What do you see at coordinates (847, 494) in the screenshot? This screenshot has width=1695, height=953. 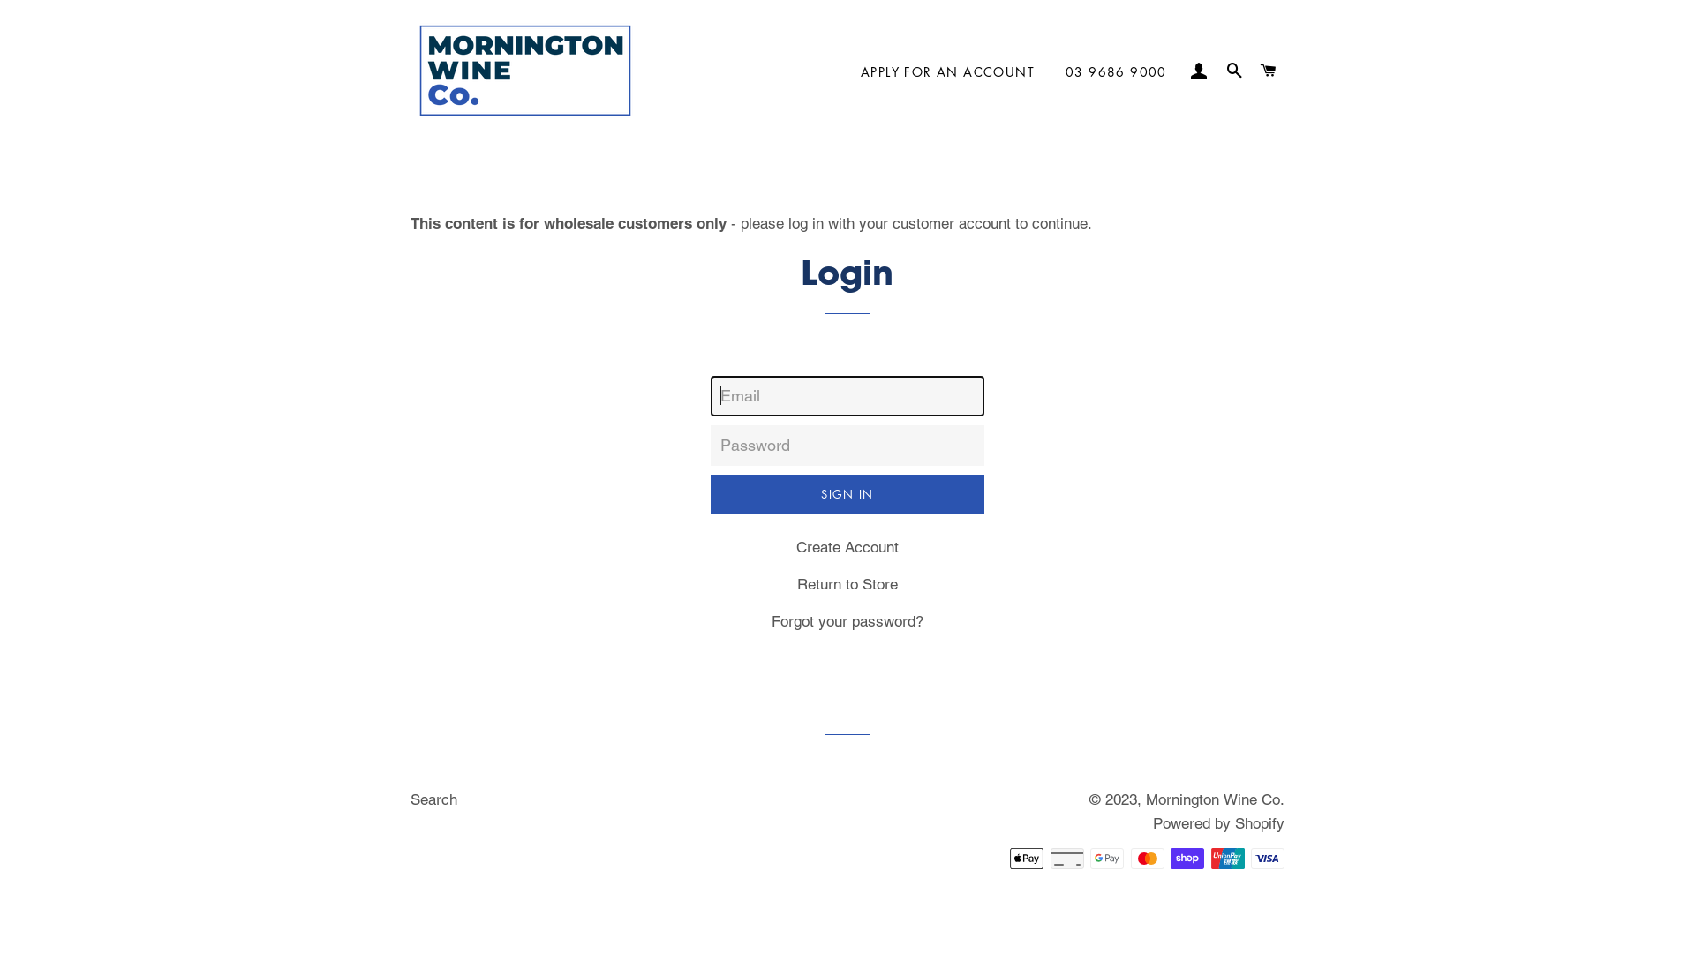 I see `Sign In` at bounding box center [847, 494].